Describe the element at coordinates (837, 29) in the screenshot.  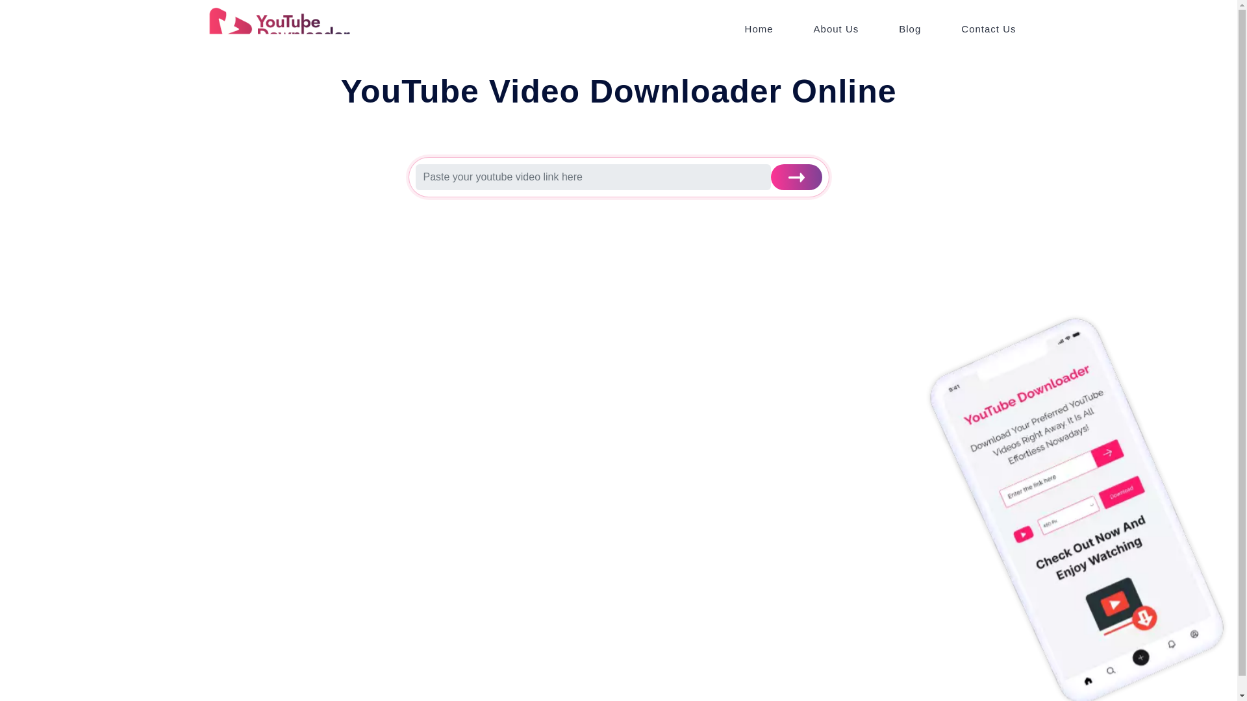
I see `About Us` at that location.